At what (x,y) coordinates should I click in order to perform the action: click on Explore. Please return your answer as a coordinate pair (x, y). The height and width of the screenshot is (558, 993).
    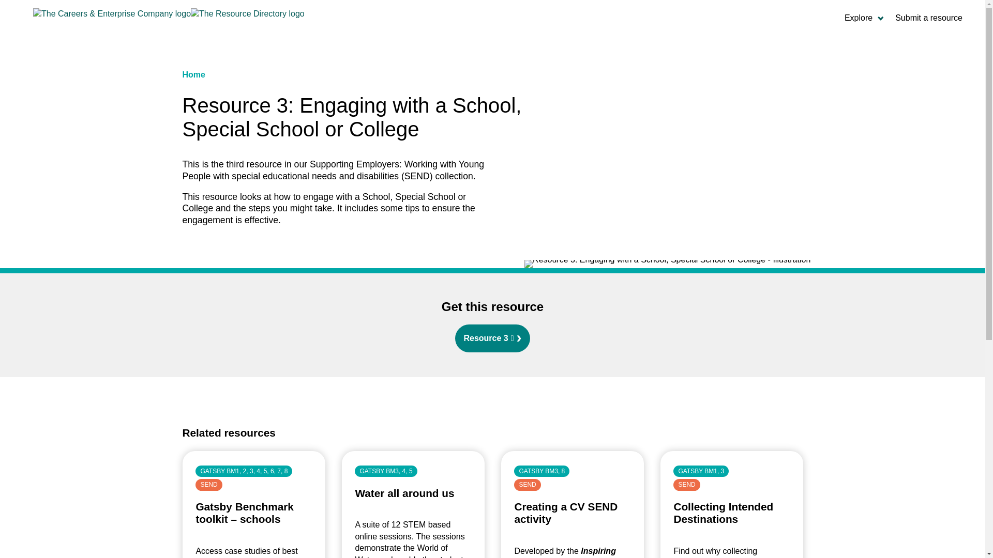
    Looking at the image, I should click on (863, 18).